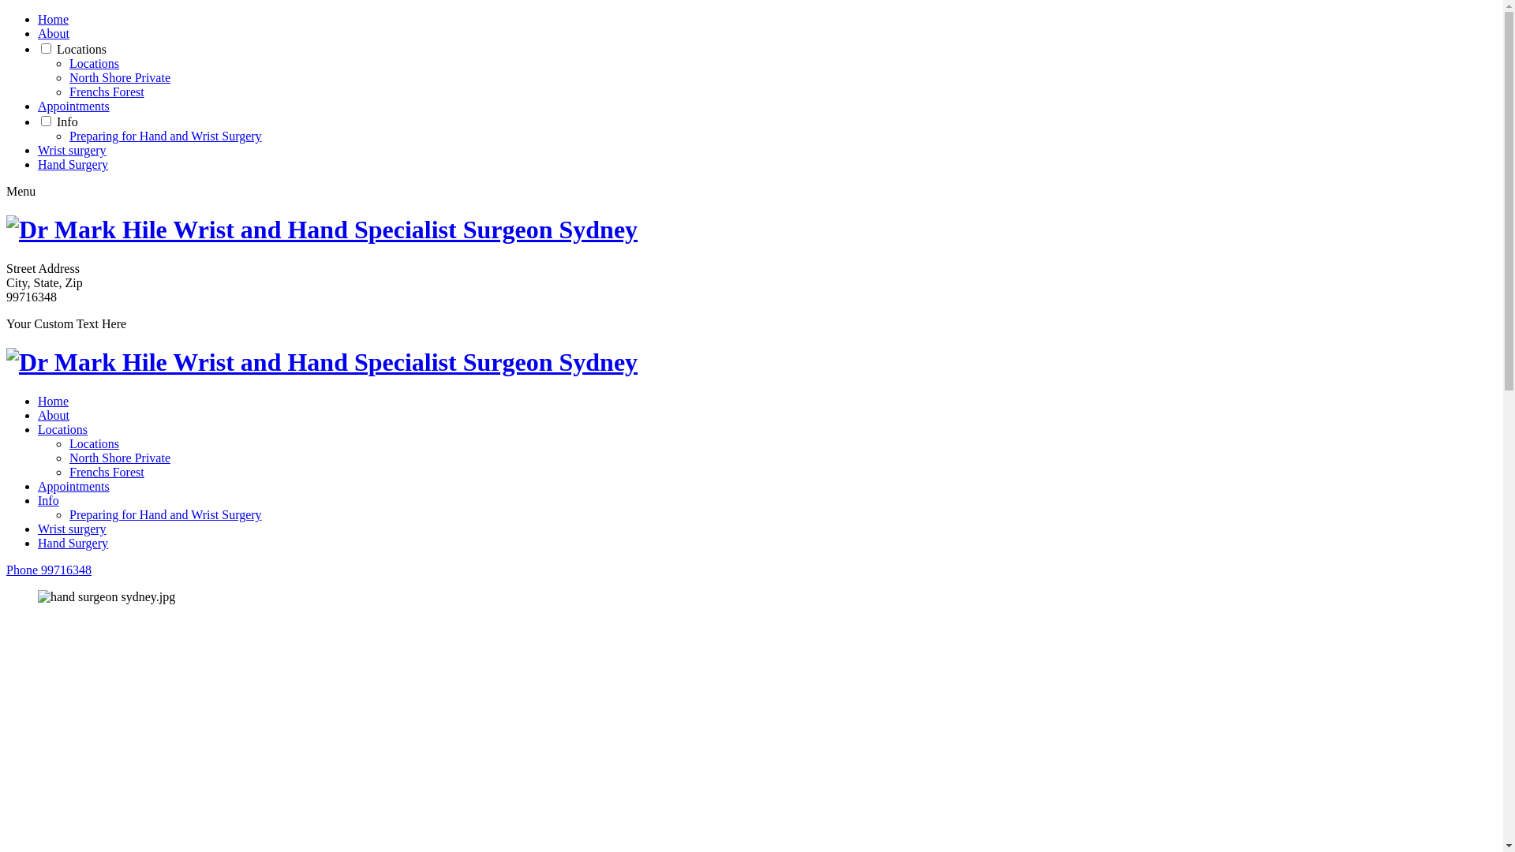 This screenshot has height=852, width=1515. Describe the element at coordinates (74, 106) in the screenshot. I see `Appointments` at that location.